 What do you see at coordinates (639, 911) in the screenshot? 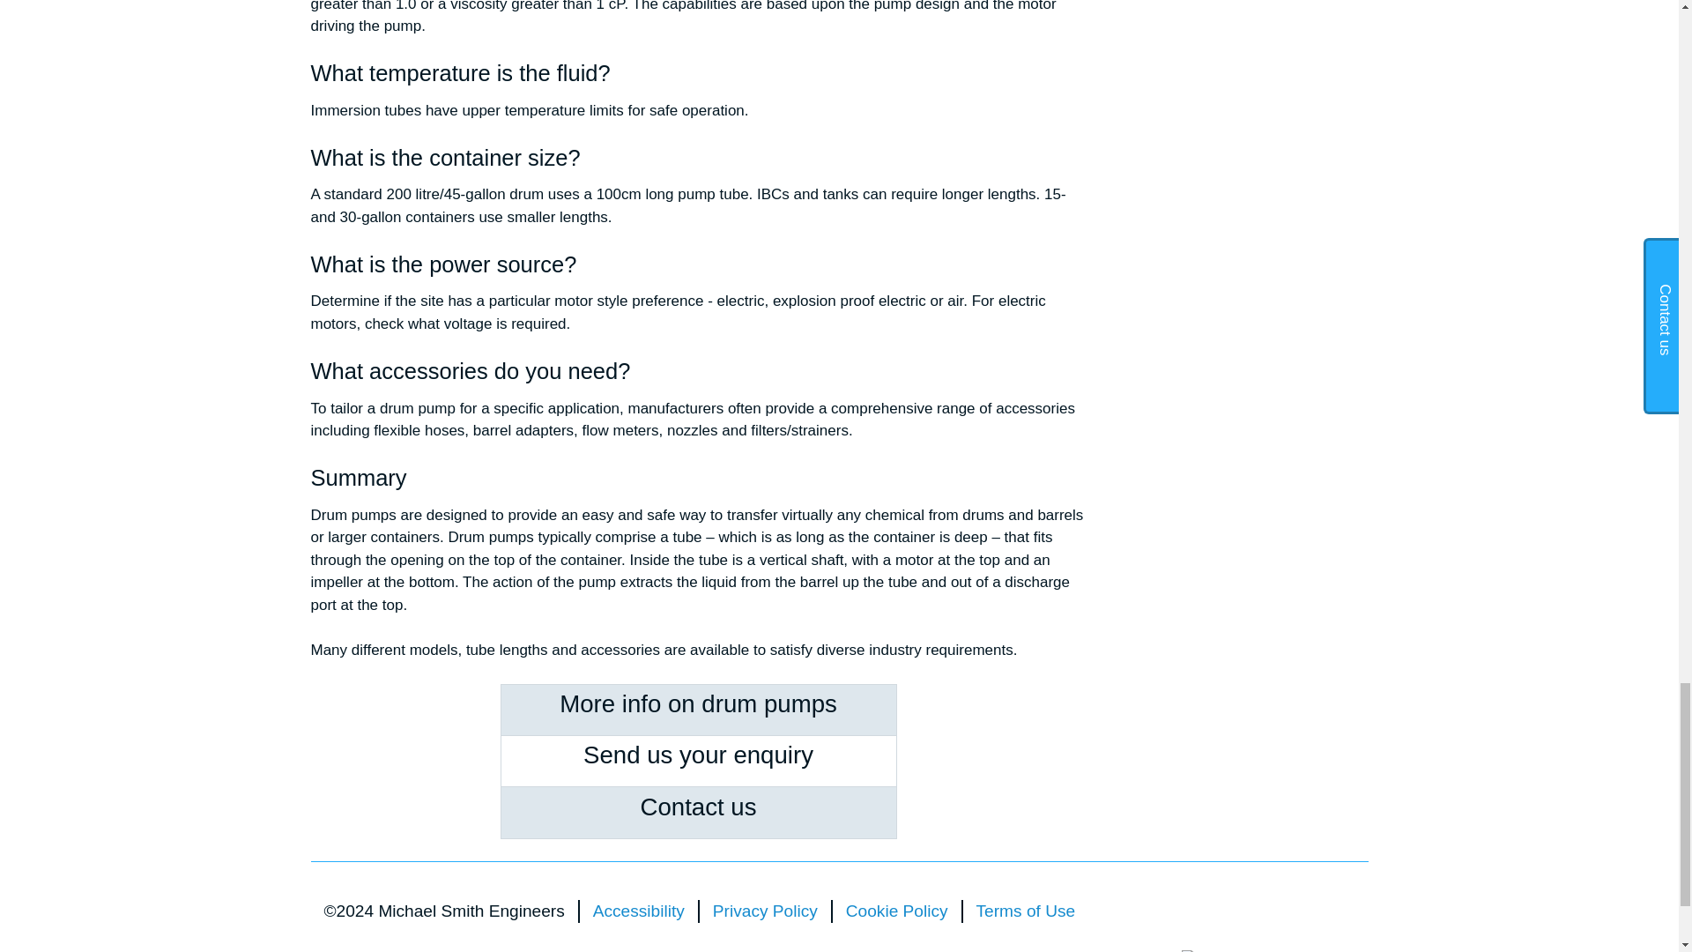
I see `Accessibility` at bounding box center [639, 911].